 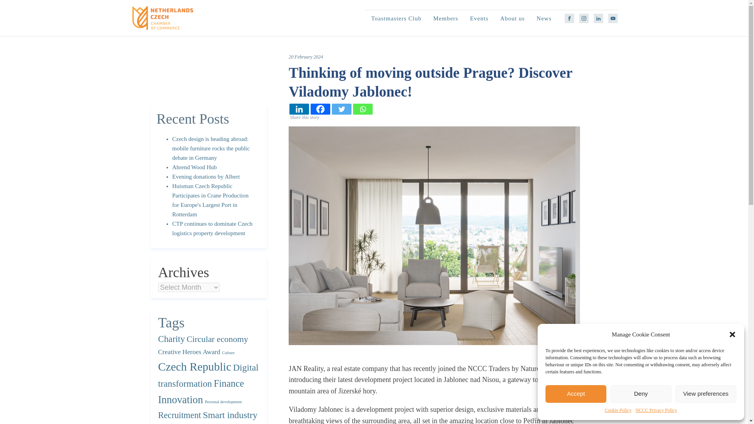 I want to click on Twitter, so click(x=341, y=109).